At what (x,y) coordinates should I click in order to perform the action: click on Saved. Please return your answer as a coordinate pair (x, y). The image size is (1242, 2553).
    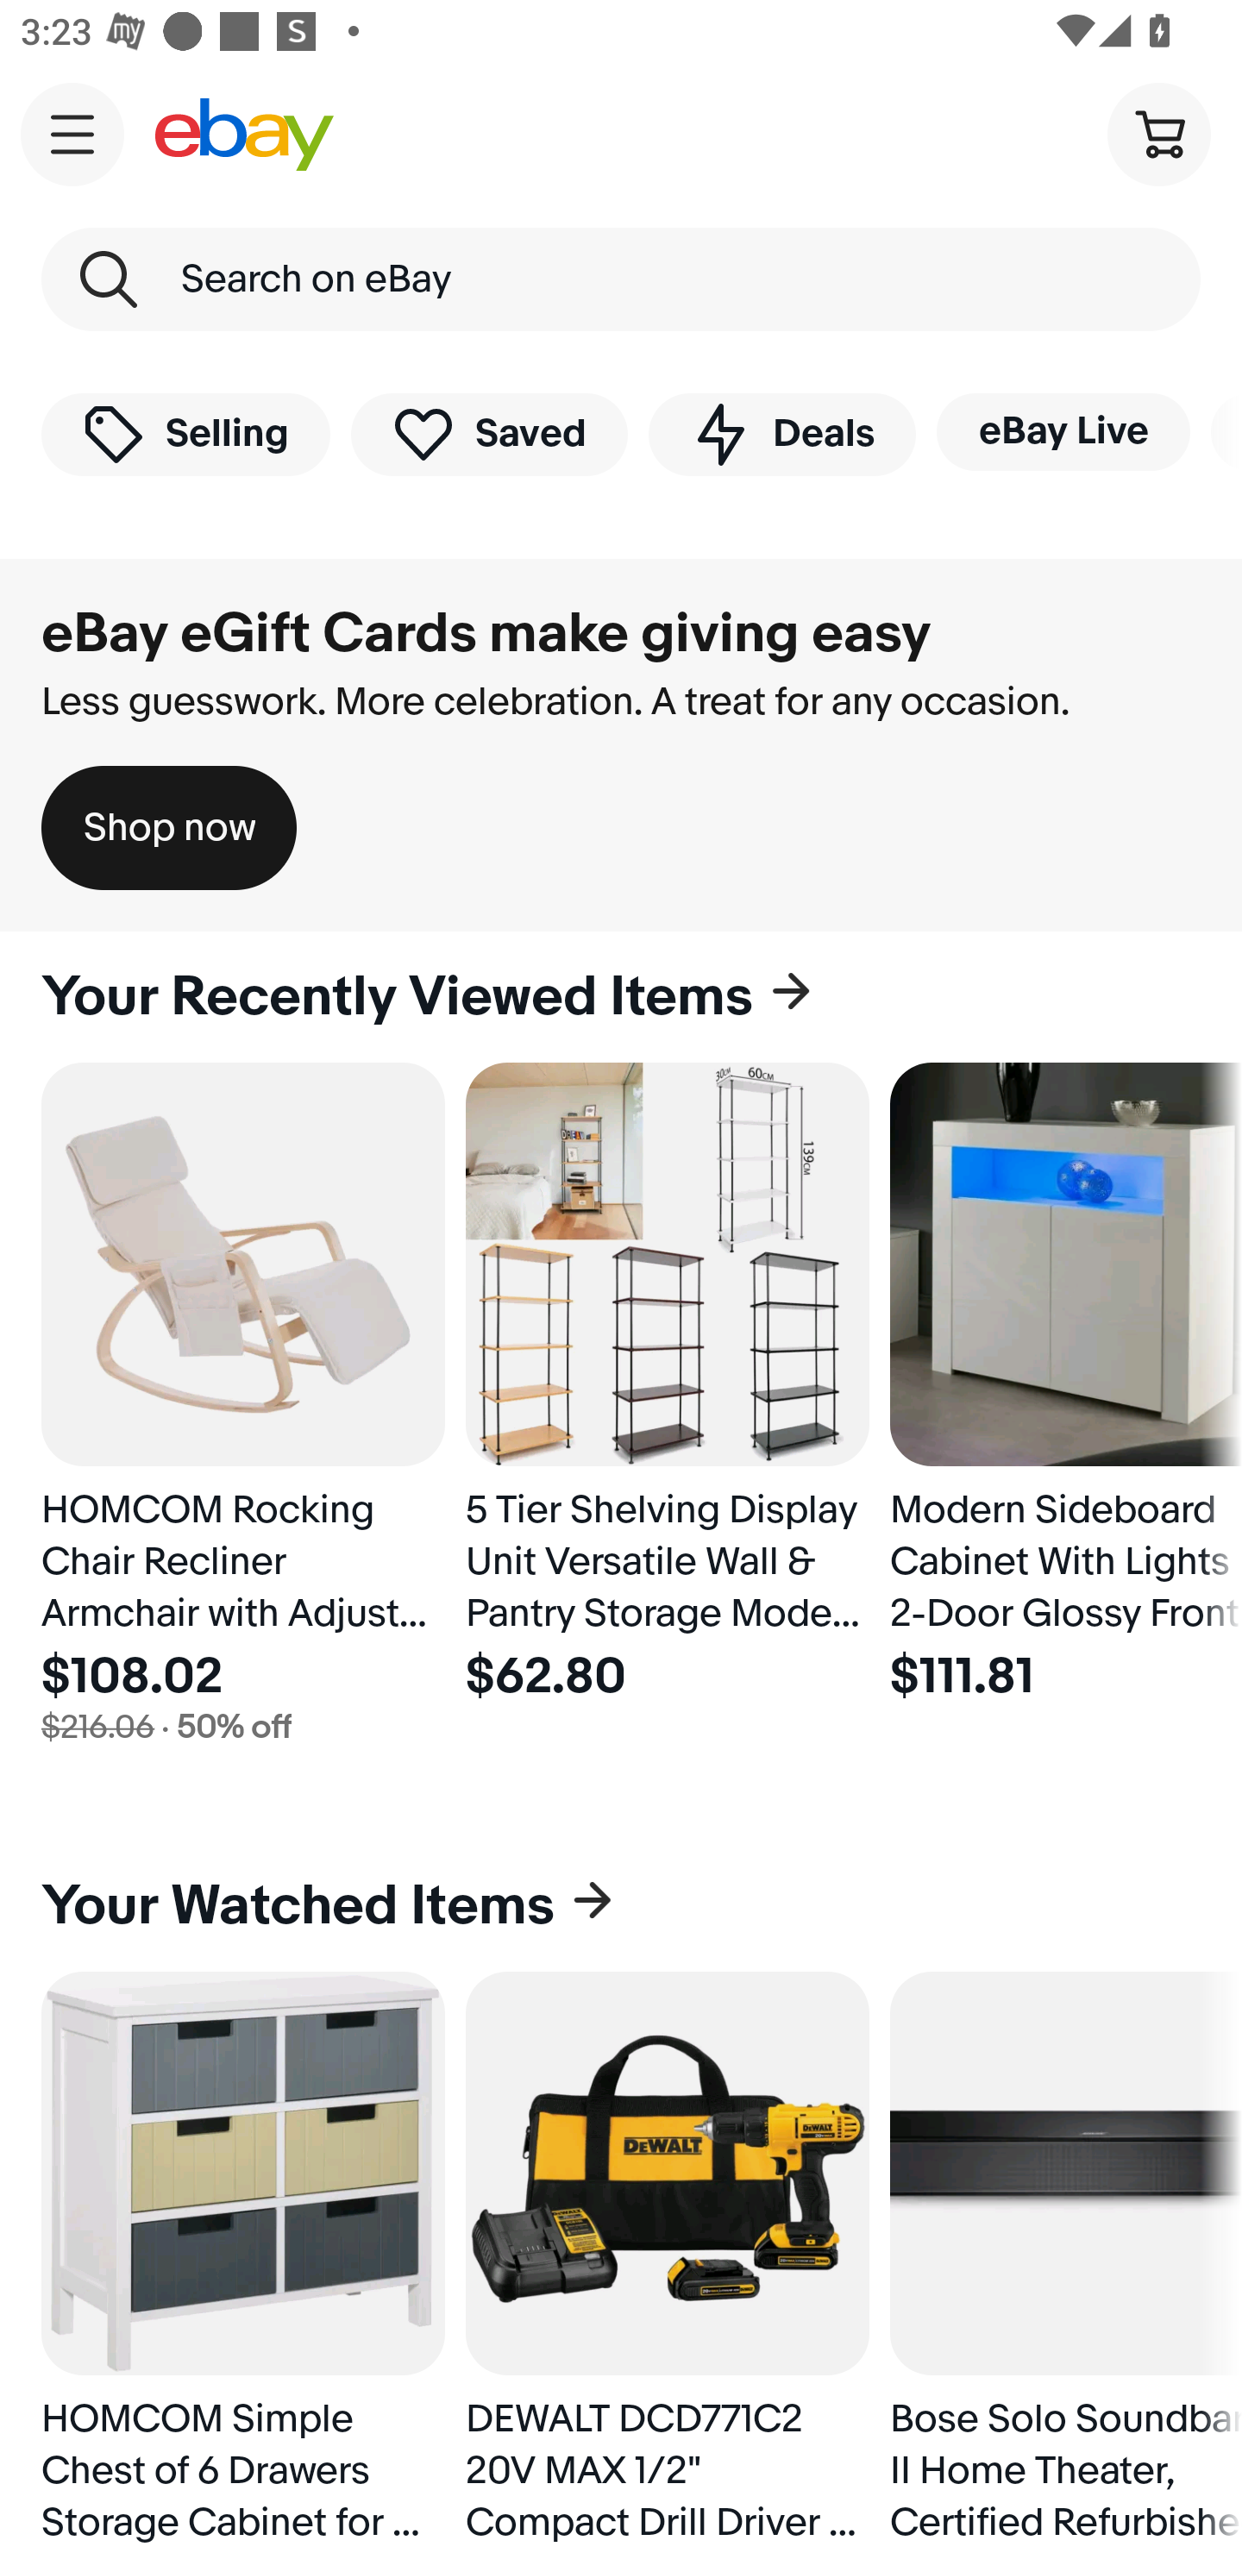
    Looking at the image, I should click on (490, 433).